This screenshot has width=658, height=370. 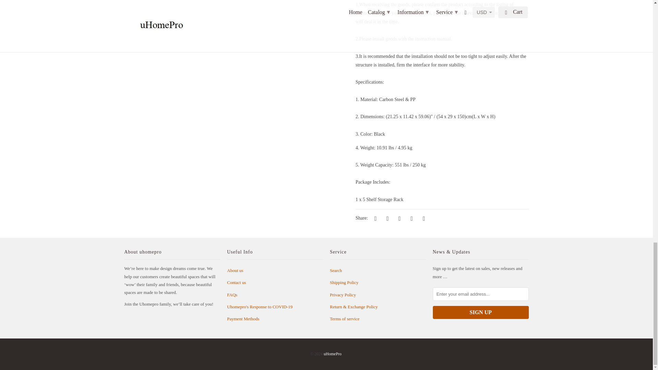 I want to click on Share this on Facebook, so click(x=387, y=218).